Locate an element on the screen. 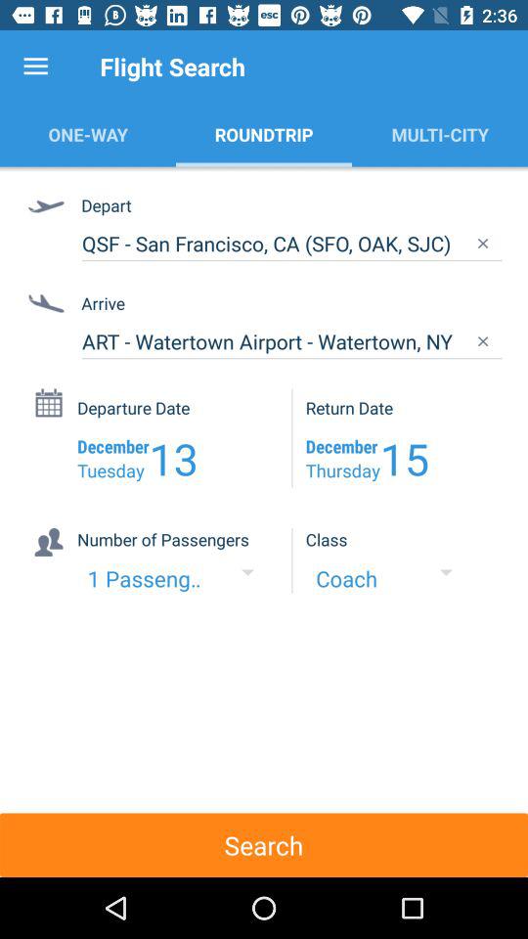 This screenshot has height=939, width=528. turn on the art watertown airport icon is located at coordinates (291, 341).